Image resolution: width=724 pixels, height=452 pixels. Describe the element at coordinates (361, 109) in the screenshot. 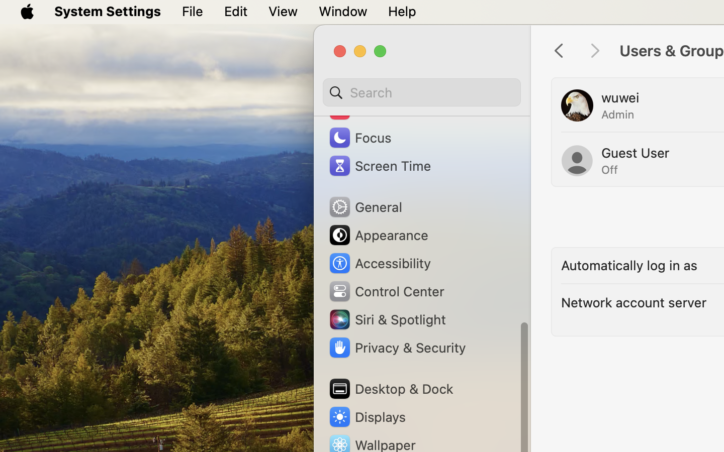

I see `Sound` at that location.